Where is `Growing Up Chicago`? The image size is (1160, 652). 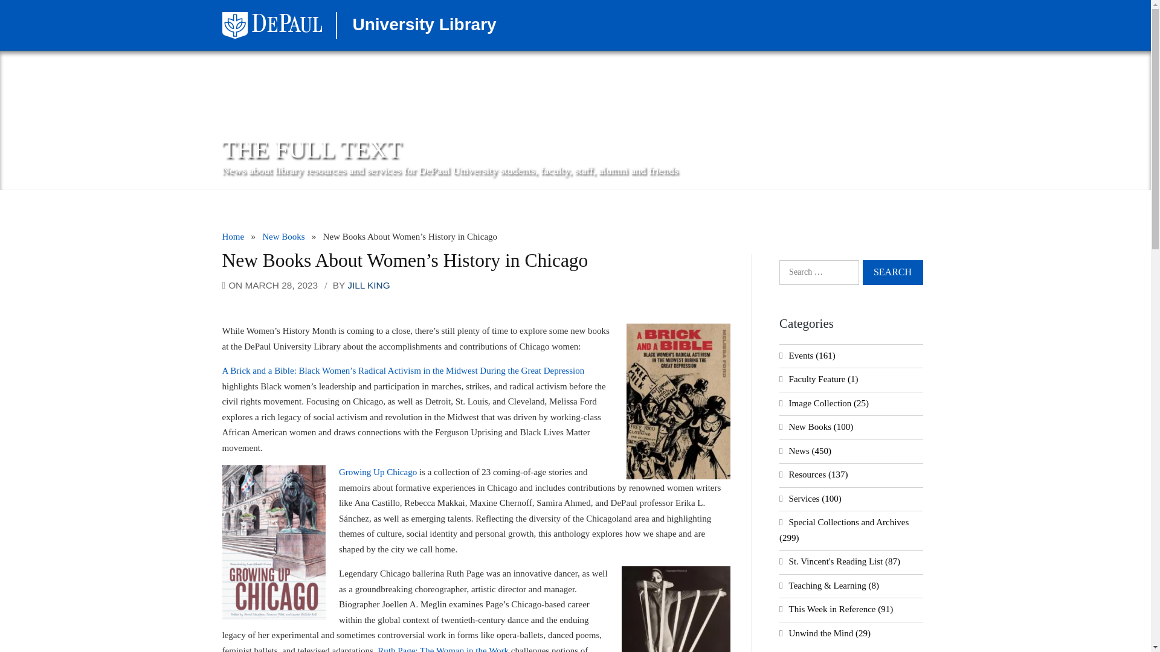 Growing Up Chicago is located at coordinates (377, 472).